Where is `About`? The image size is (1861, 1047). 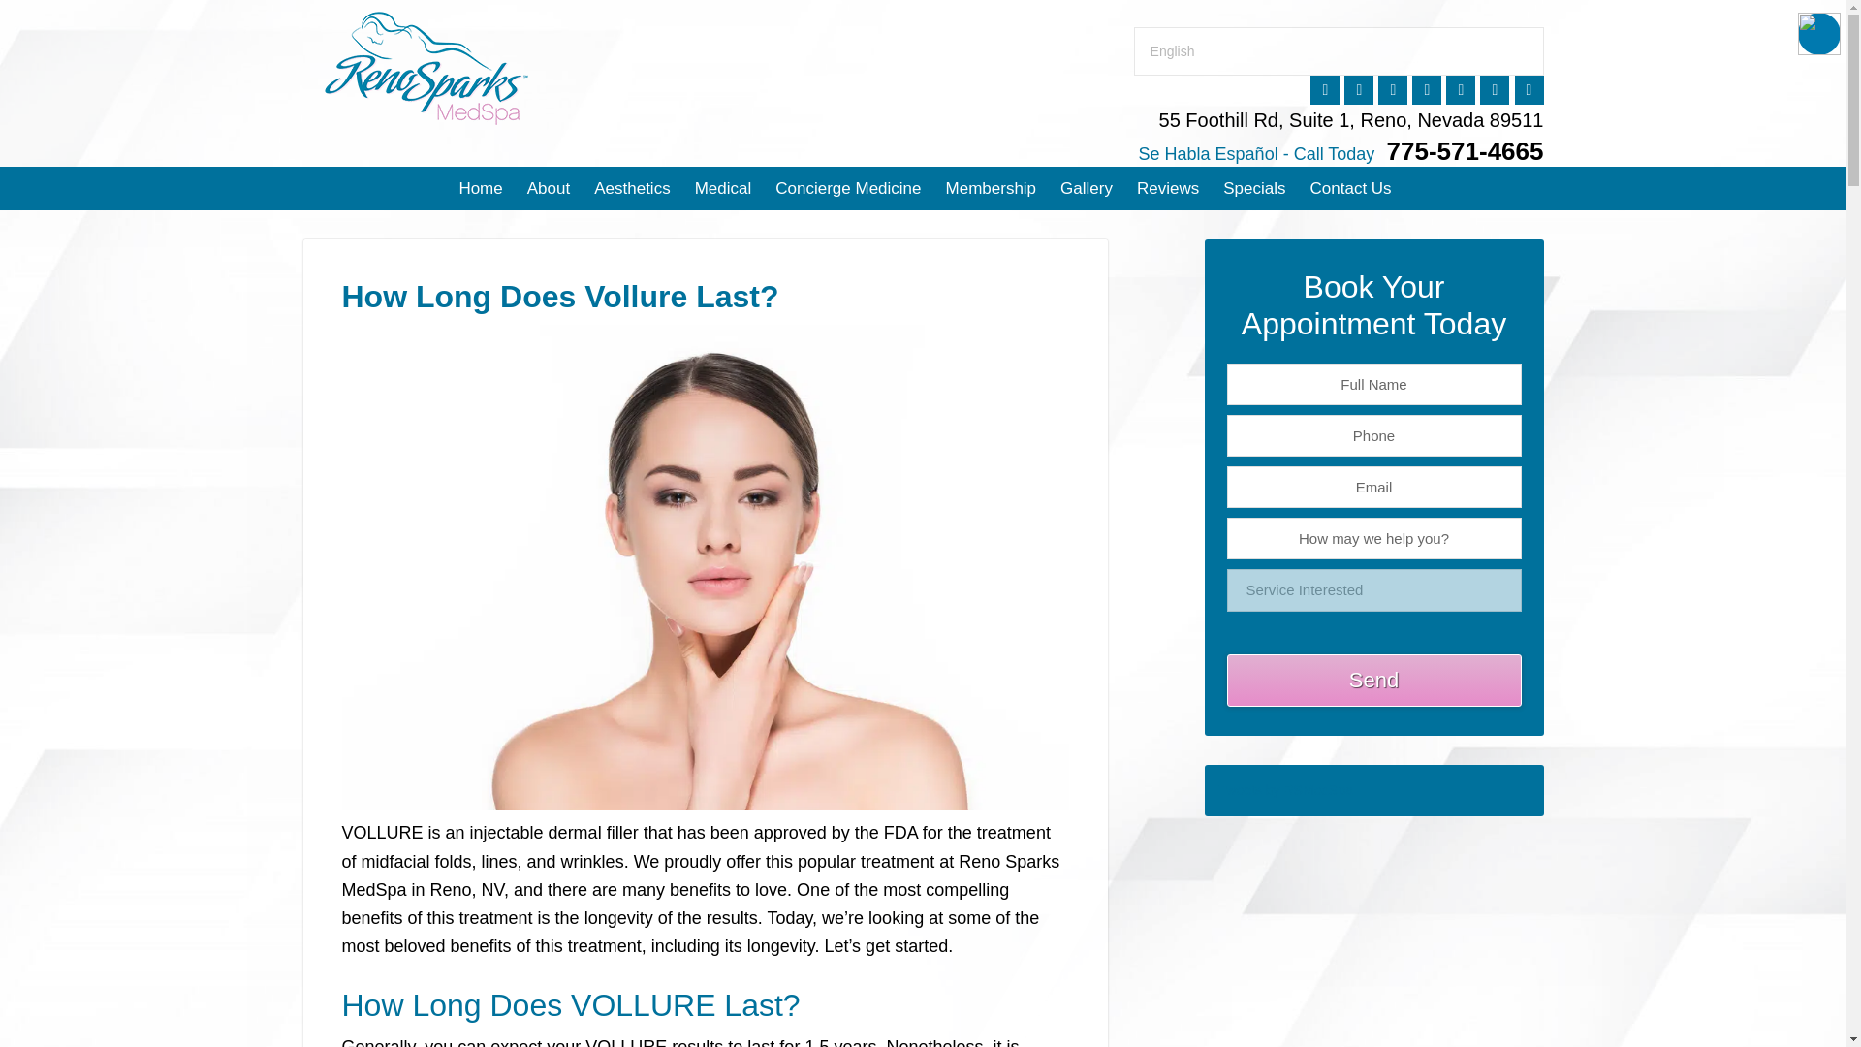 About is located at coordinates (548, 188).